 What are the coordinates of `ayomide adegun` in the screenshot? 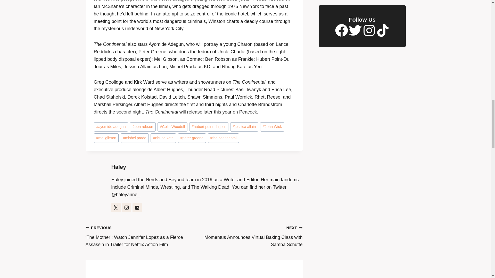 It's located at (111, 127).